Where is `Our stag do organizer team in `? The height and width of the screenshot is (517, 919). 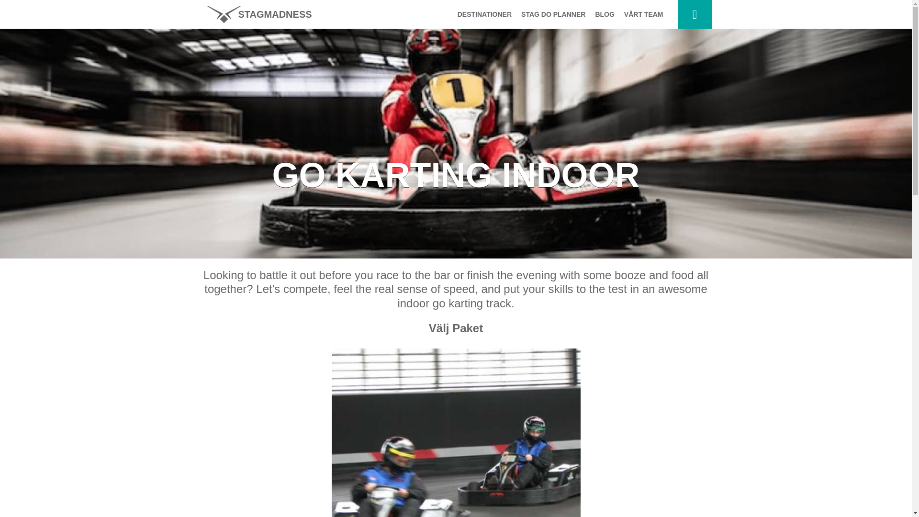 Our stag do organizer team in  is located at coordinates (643, 14).